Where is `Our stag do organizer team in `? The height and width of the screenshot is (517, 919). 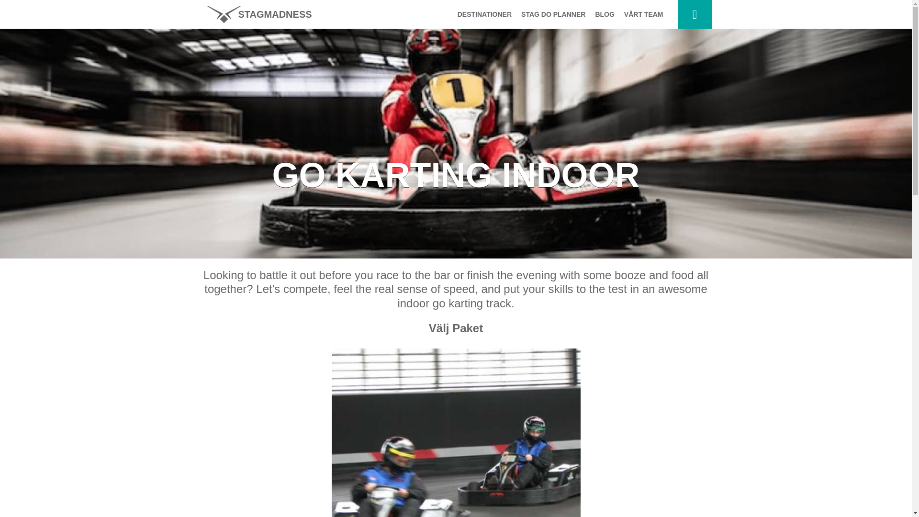 Our stag do organizer team in  is located at coordinates (643, 14).